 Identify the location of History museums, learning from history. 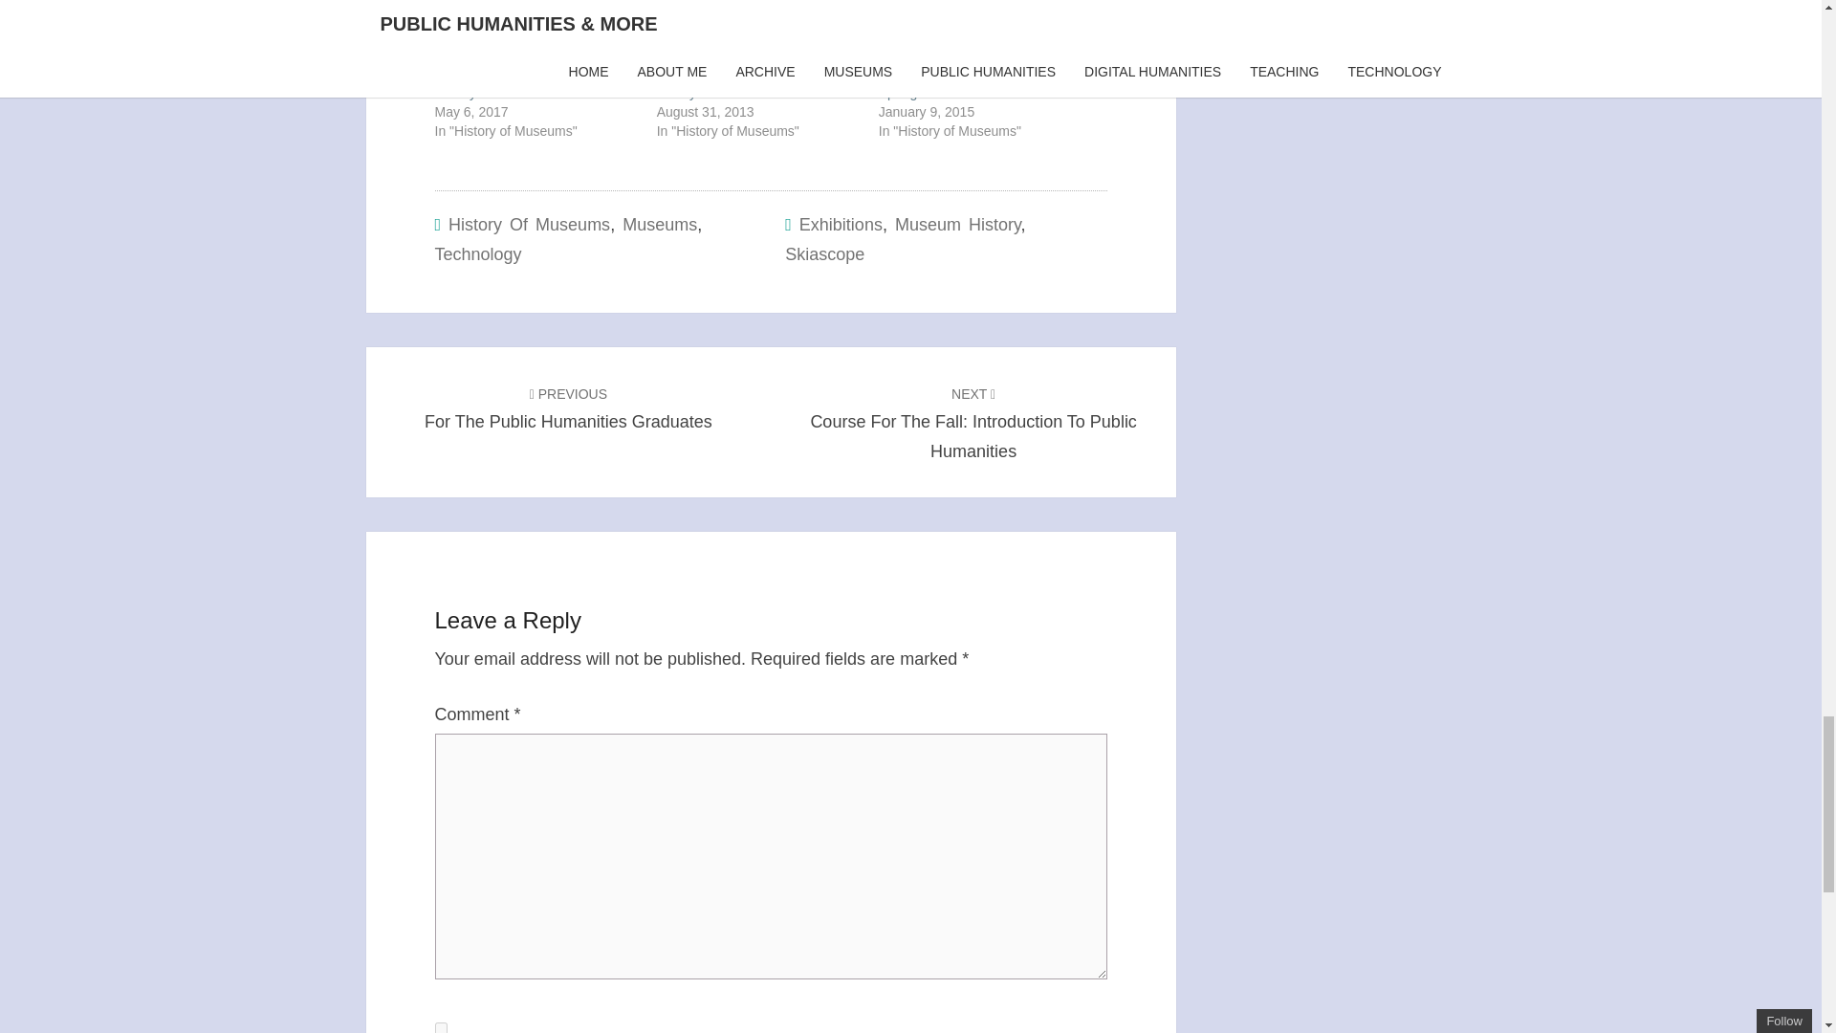
(528, 224).